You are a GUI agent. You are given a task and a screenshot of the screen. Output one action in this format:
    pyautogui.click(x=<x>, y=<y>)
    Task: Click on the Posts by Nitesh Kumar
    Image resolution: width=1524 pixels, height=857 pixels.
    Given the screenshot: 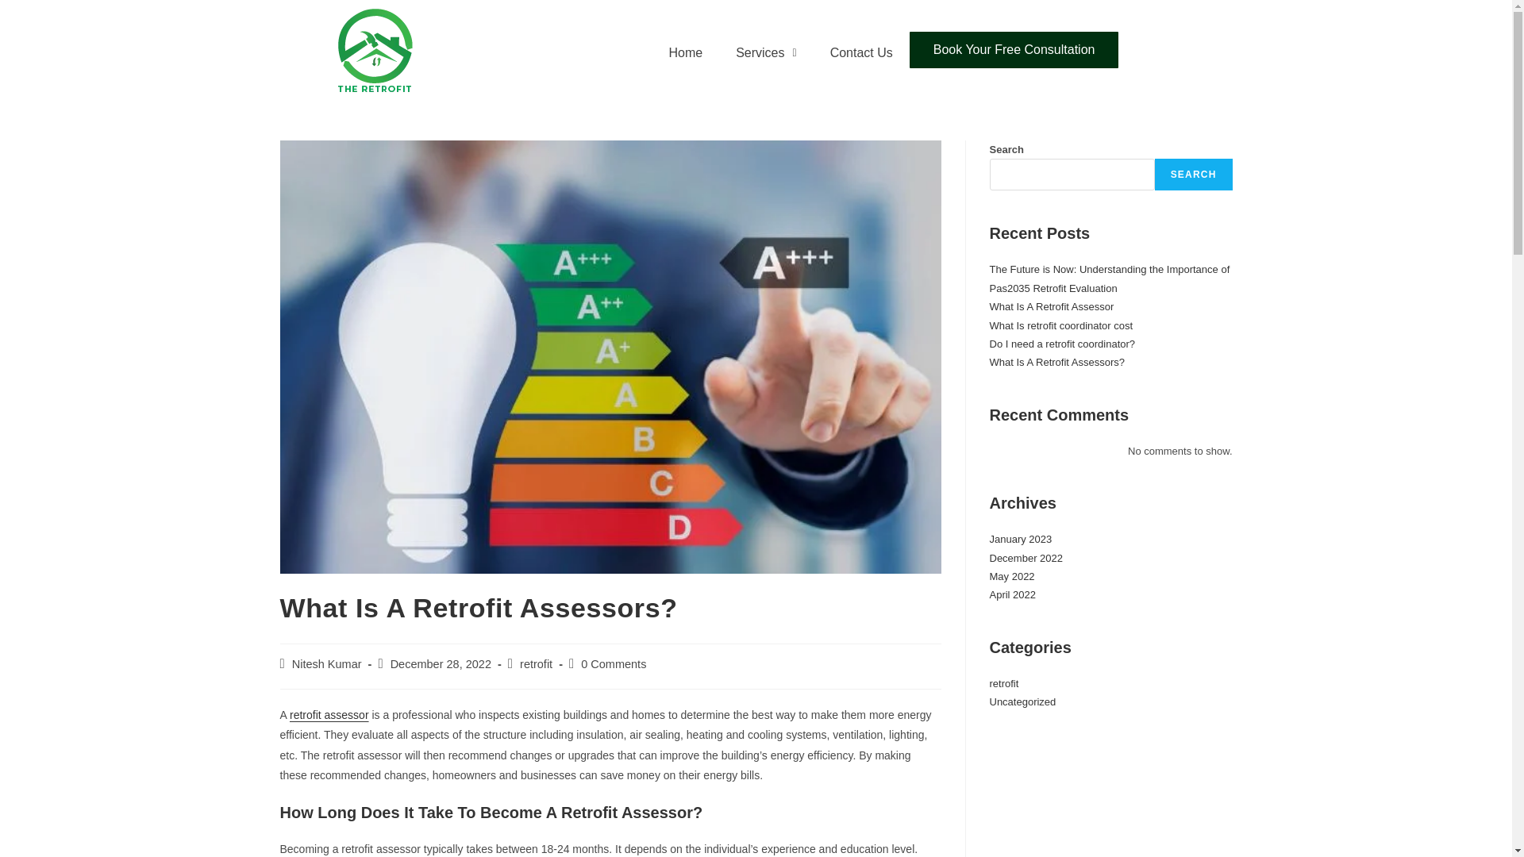 What is the action you would take?
    pyautogui.click(x=327, y=663)
    